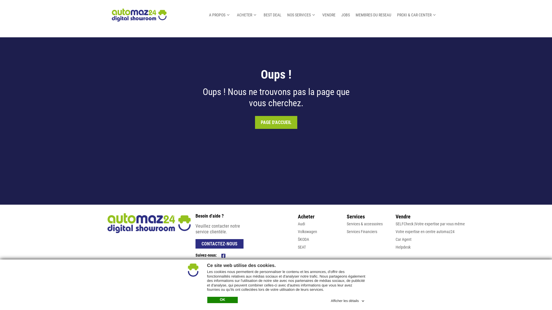 The height and width of the screenshot is (310, 552). What do you see at coordinates (225, 15) in the screenshot?
I see `A PROPOS` at bounding box center [225, 15].